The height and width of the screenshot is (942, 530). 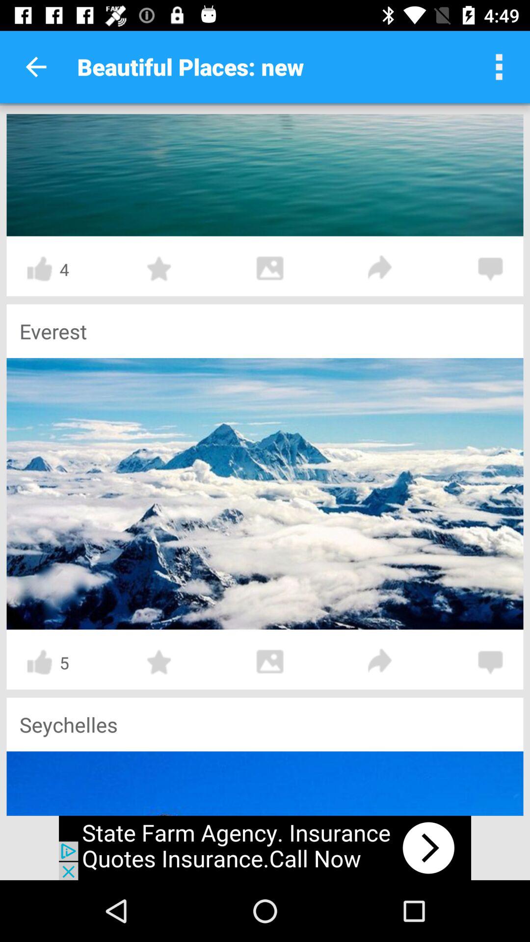 What do you see at coordinates (499, 67) in the screenshot?
I see `settings` at bounding box center [499, 67].